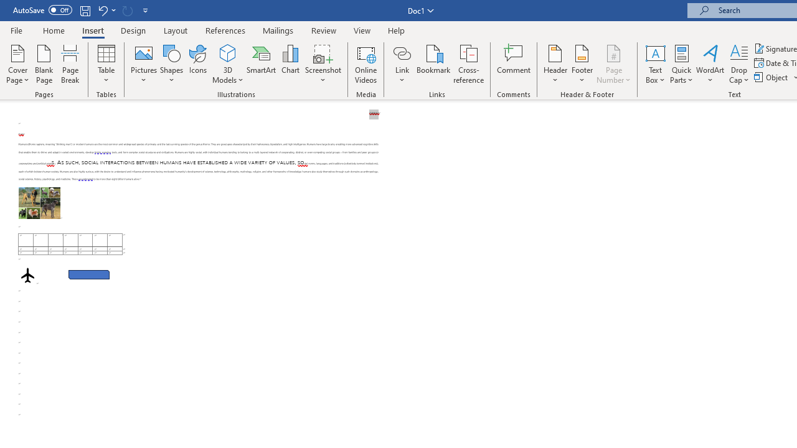 The height and width of the screenshot is (448, 797). What do you see at coordinates (772, 77) in the screenshot?
I see `Object...` at bounding box center [772, 77].